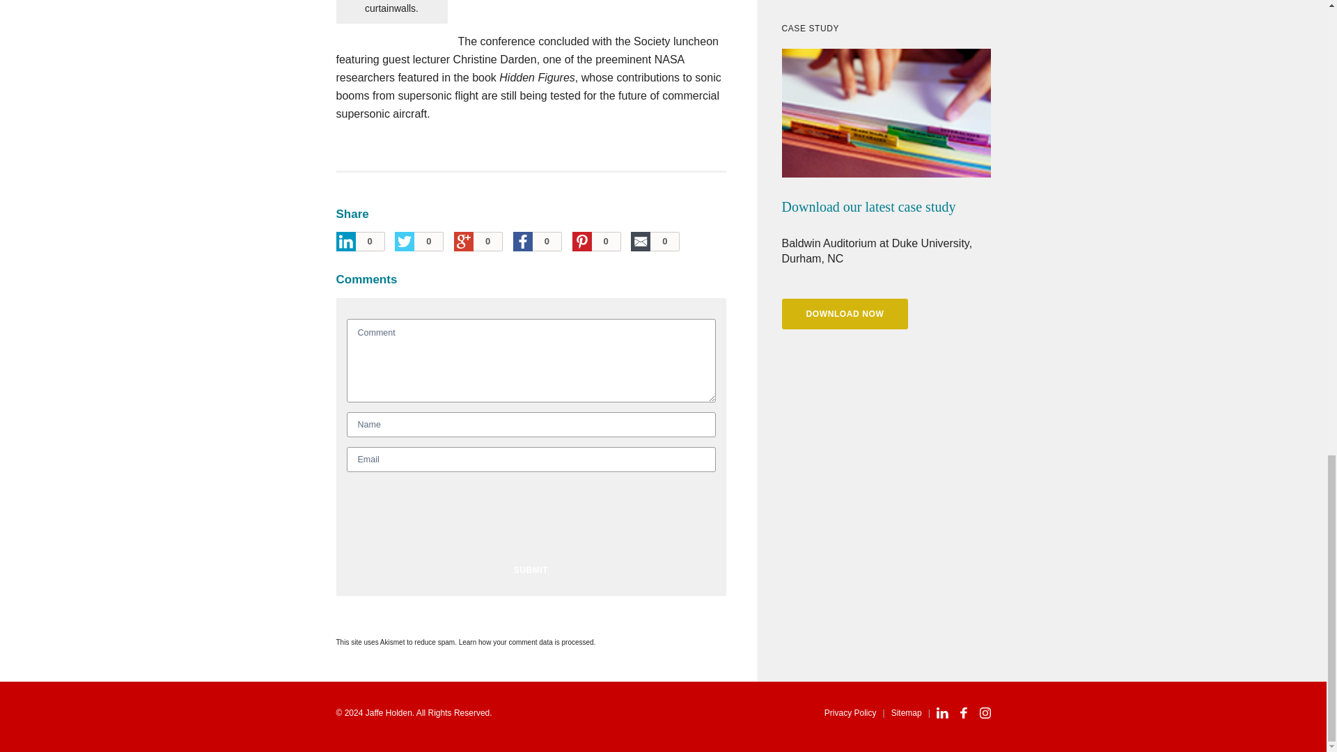 This screenshot has width=1337, height=752. What do you see at coordinates (531, 460) in the screenshot?
I see `Email` at bounding box center [531, 460].